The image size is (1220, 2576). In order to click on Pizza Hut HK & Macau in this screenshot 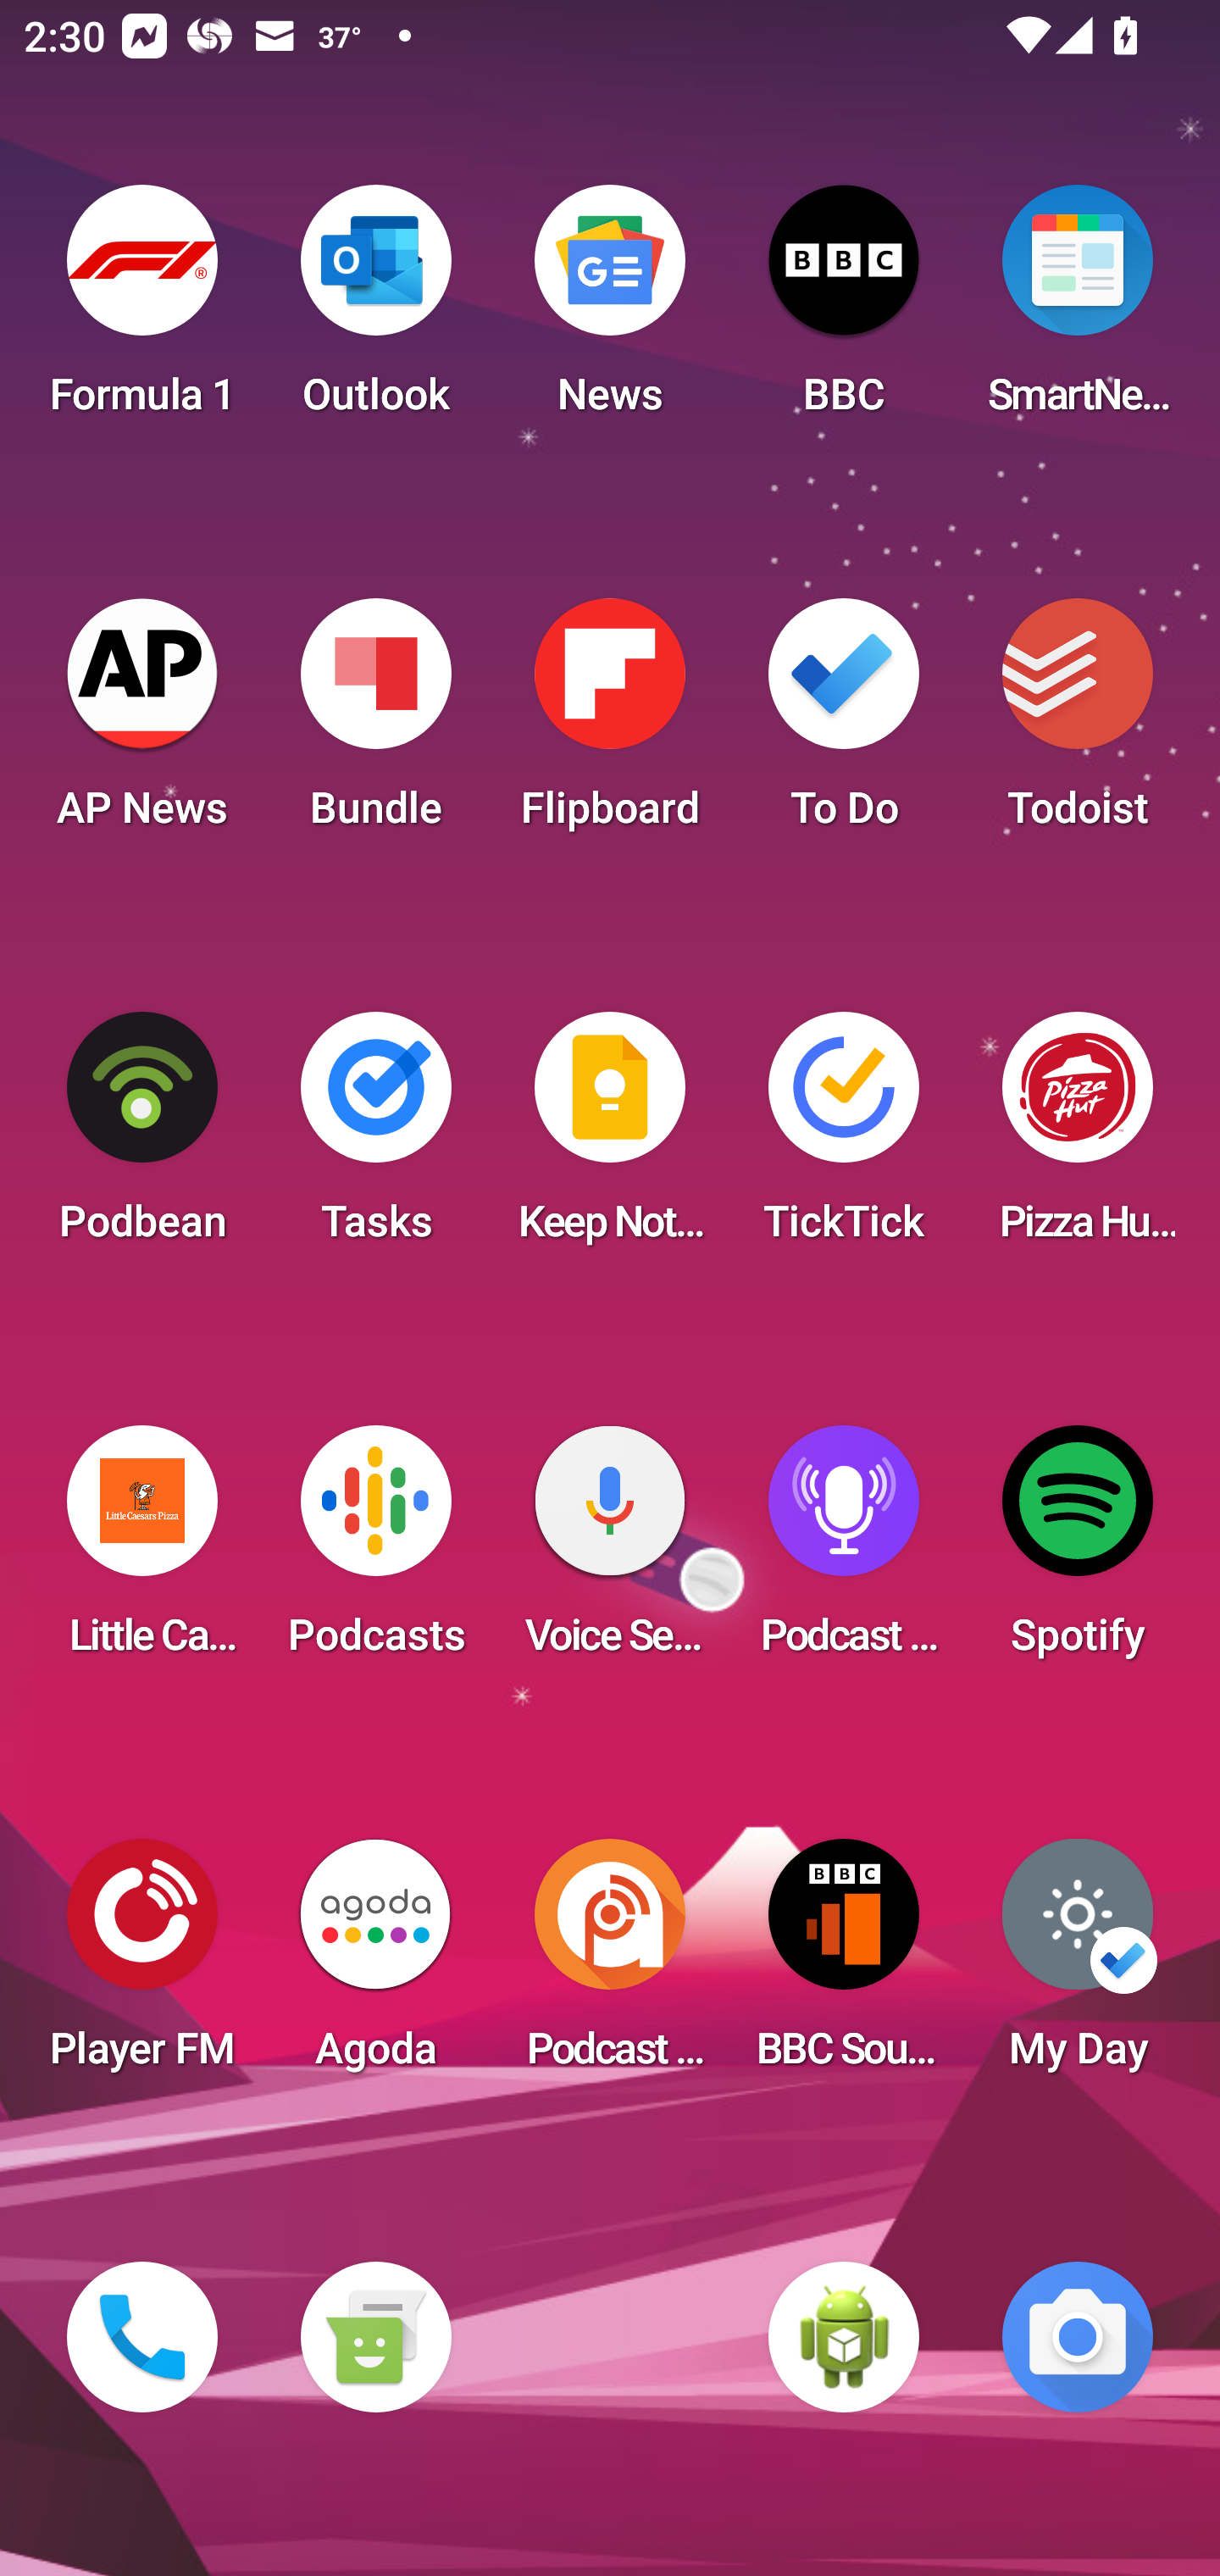, I will do `click(1078, 1137)`.